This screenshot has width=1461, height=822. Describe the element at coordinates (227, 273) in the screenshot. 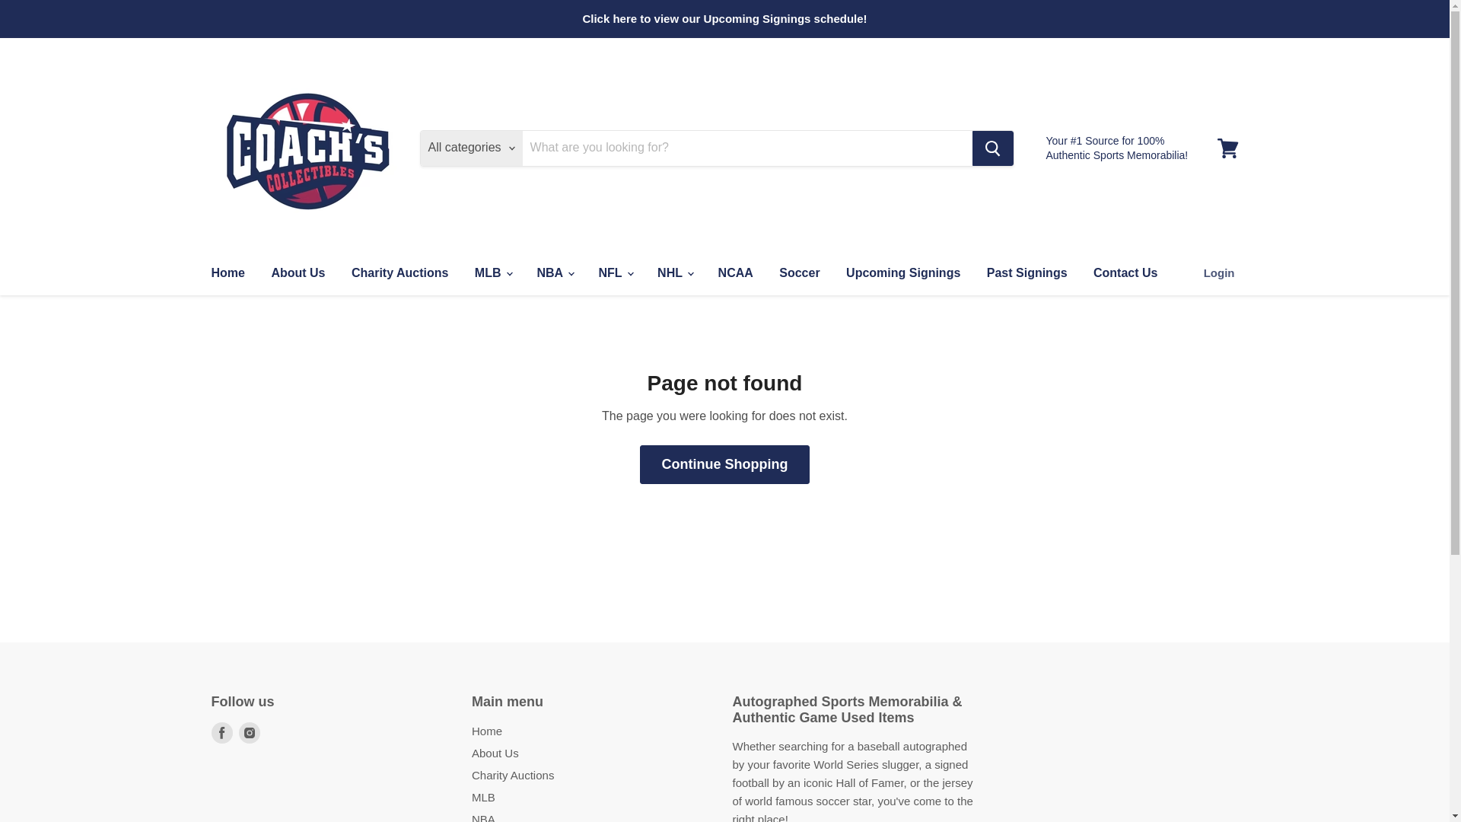

I see `Home` at that location.